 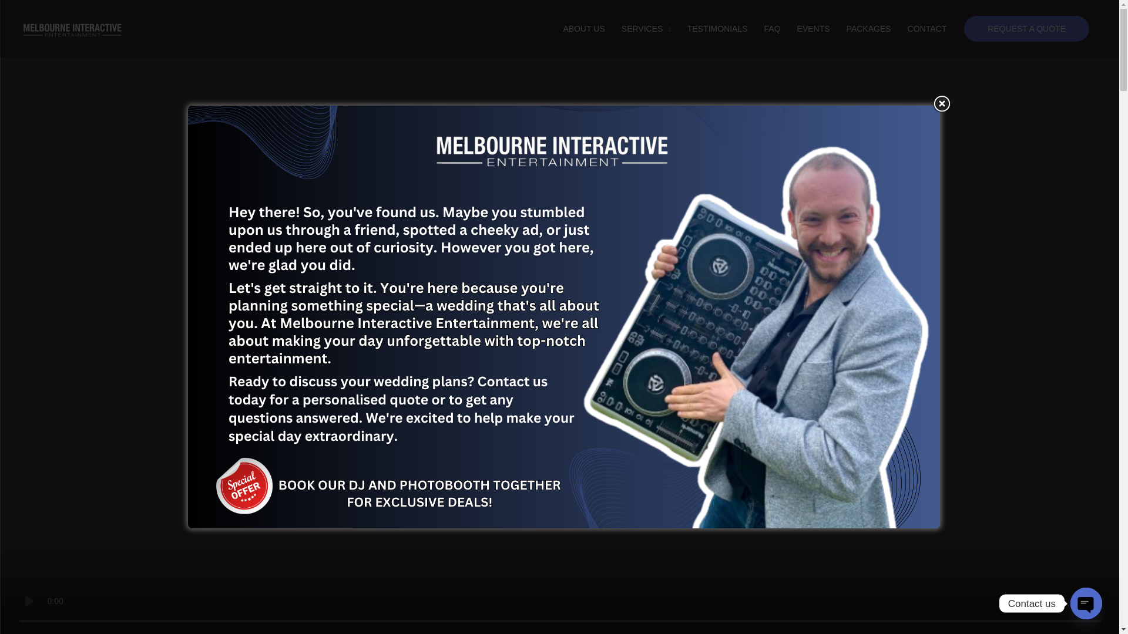 I want to click on ABOUT US, so click(x=583, y=28).